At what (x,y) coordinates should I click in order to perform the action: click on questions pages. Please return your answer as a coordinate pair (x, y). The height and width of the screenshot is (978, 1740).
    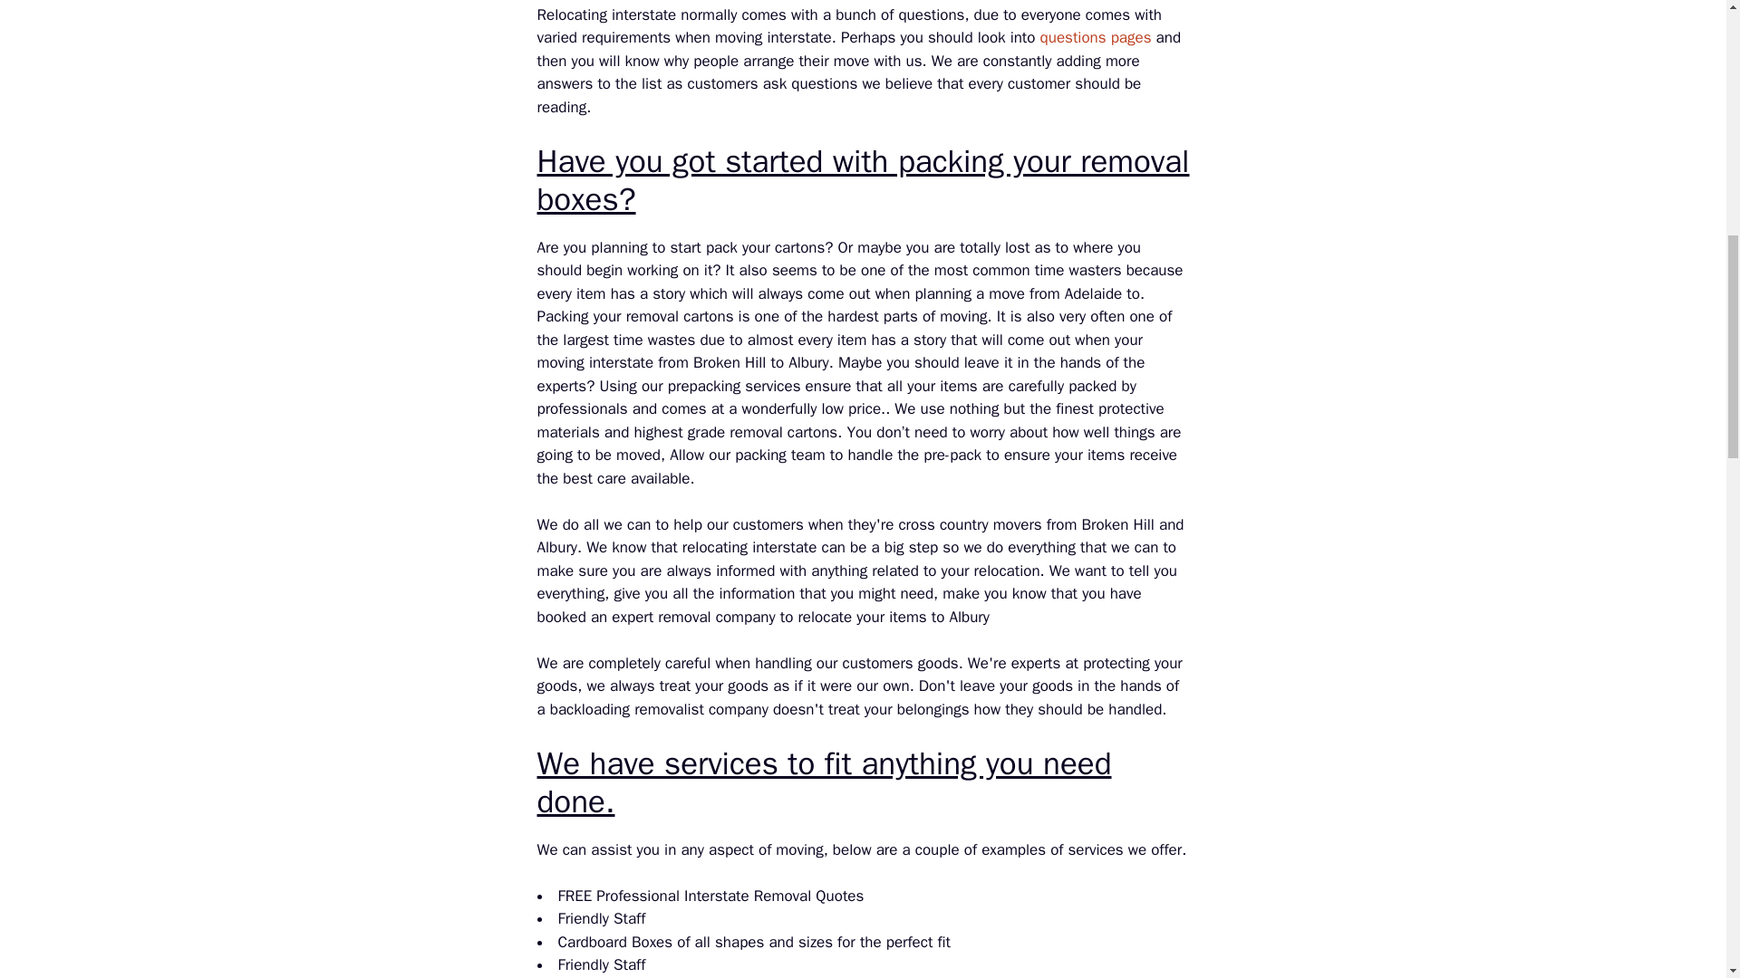
    Looking at the image, I should click on (1097, 37).